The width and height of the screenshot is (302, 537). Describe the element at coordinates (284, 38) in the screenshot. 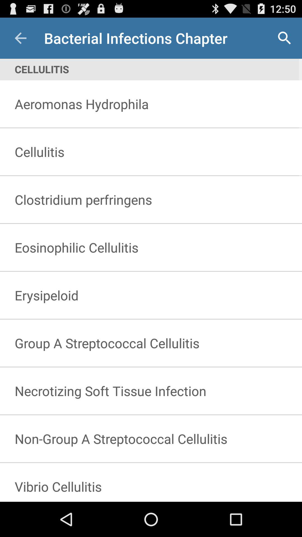

I see `turn off the item at the top right corner` at that location.